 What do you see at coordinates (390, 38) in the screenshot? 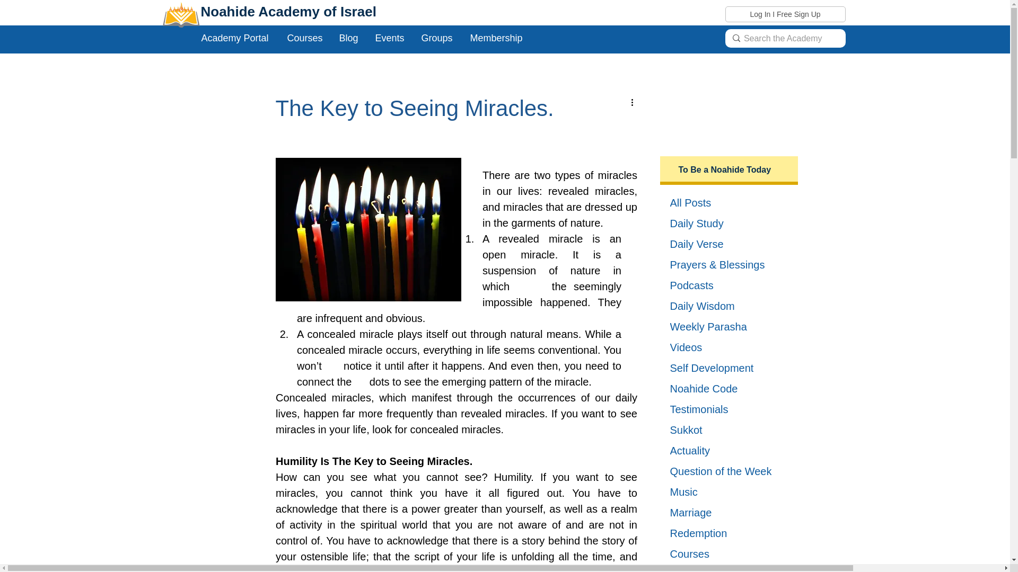
I see `Events` at bounding box center [390, 38].